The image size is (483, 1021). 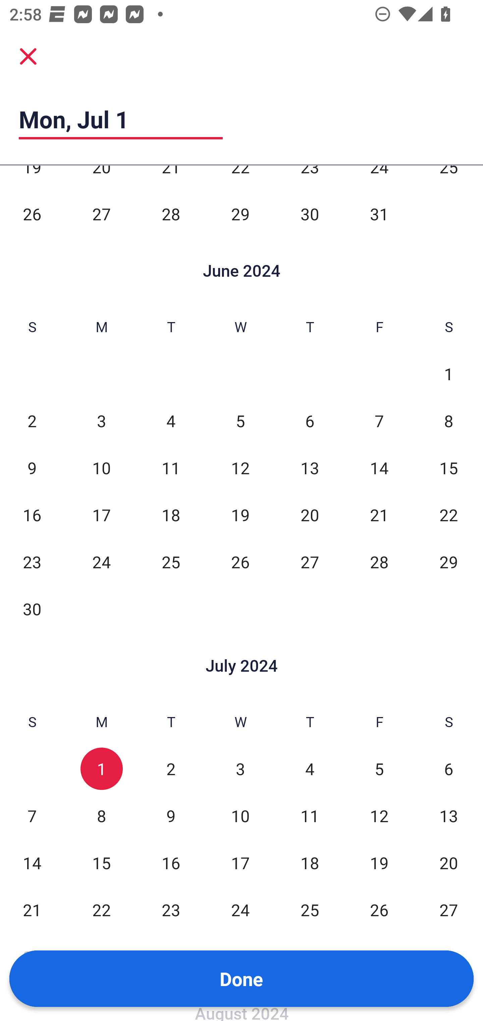 I want to click on 14 Sun, Jul 14, Not Selected, so click(x=32, y=862).